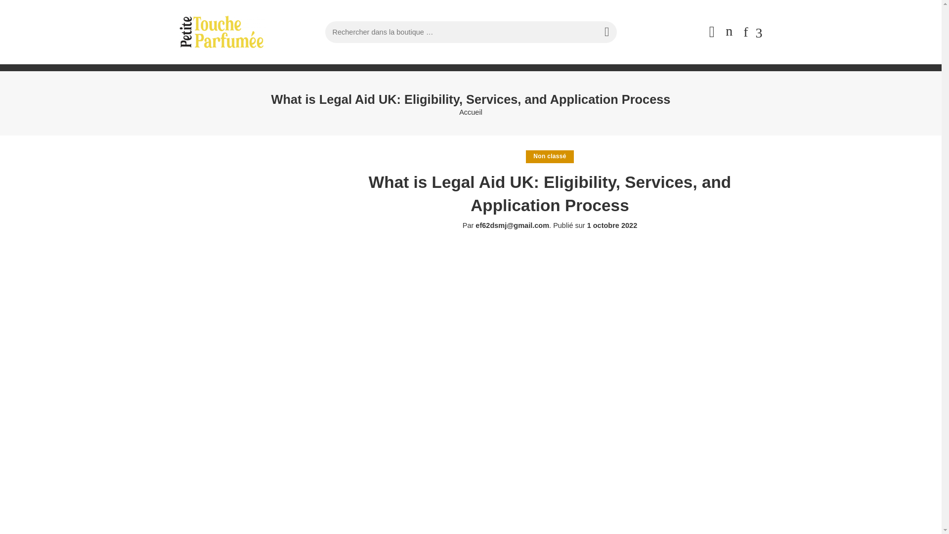  Describe the element at coordinates (729, 32) in the screenshot. I see `Panier` at that location.